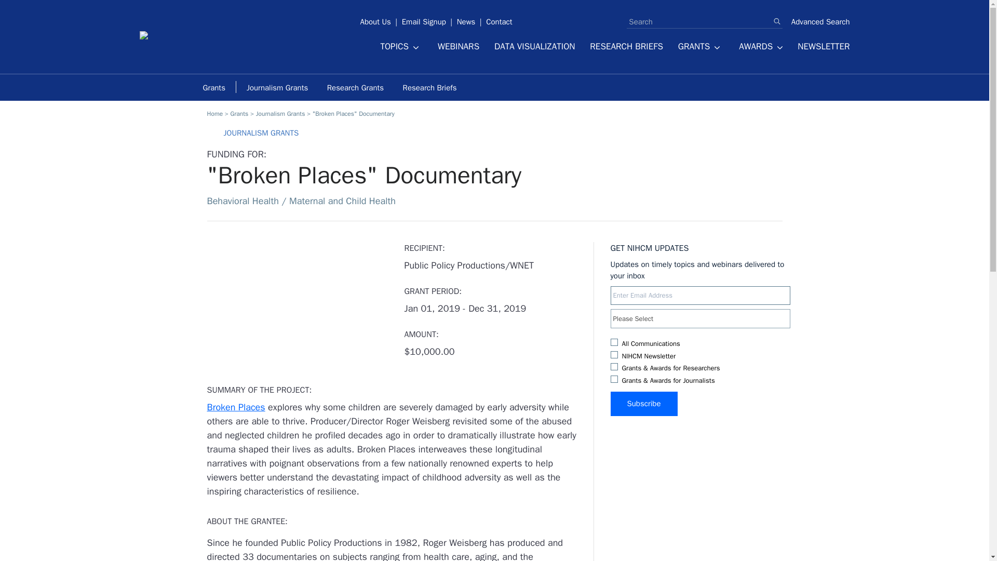  What do you see at coordinates (820, 22) in the screenshot?
I see `Advanced Search` at bounding box center [820, 22].